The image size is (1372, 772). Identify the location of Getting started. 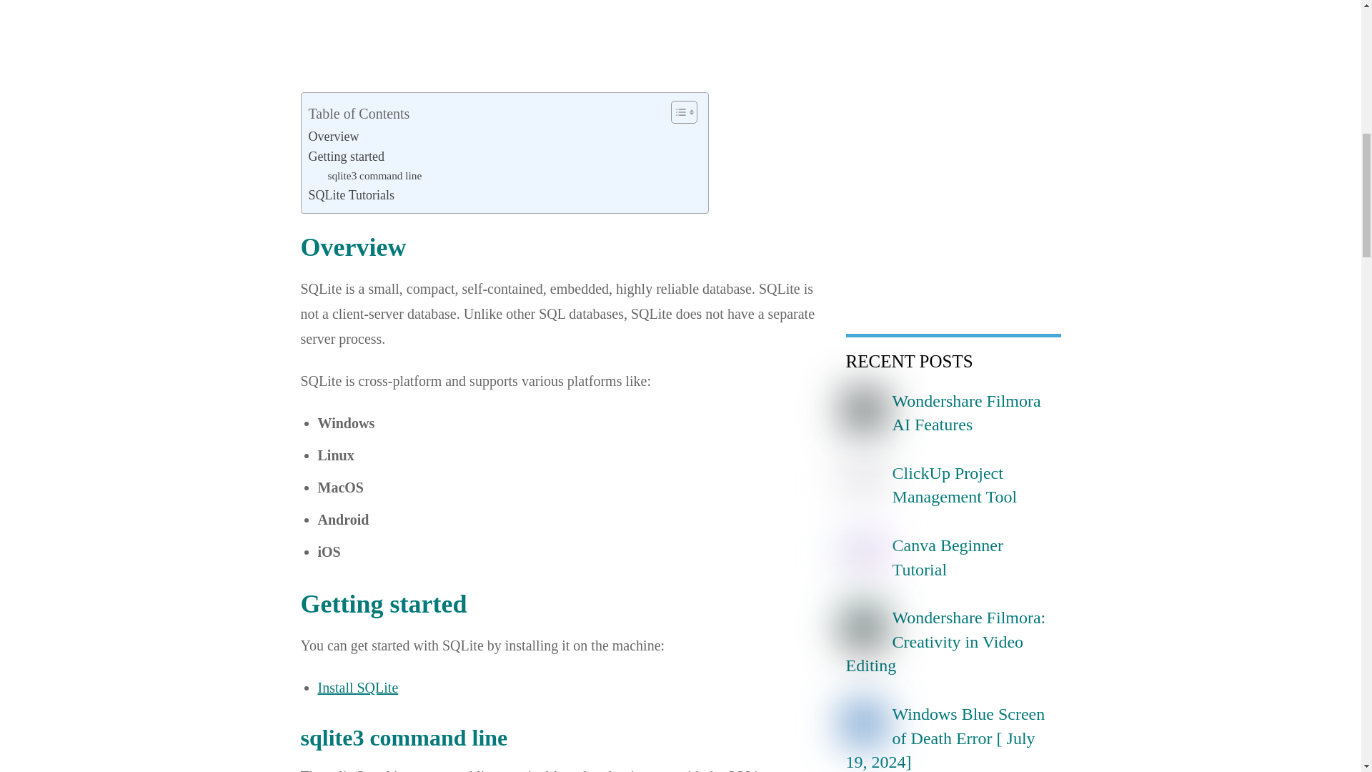
(346, 157).